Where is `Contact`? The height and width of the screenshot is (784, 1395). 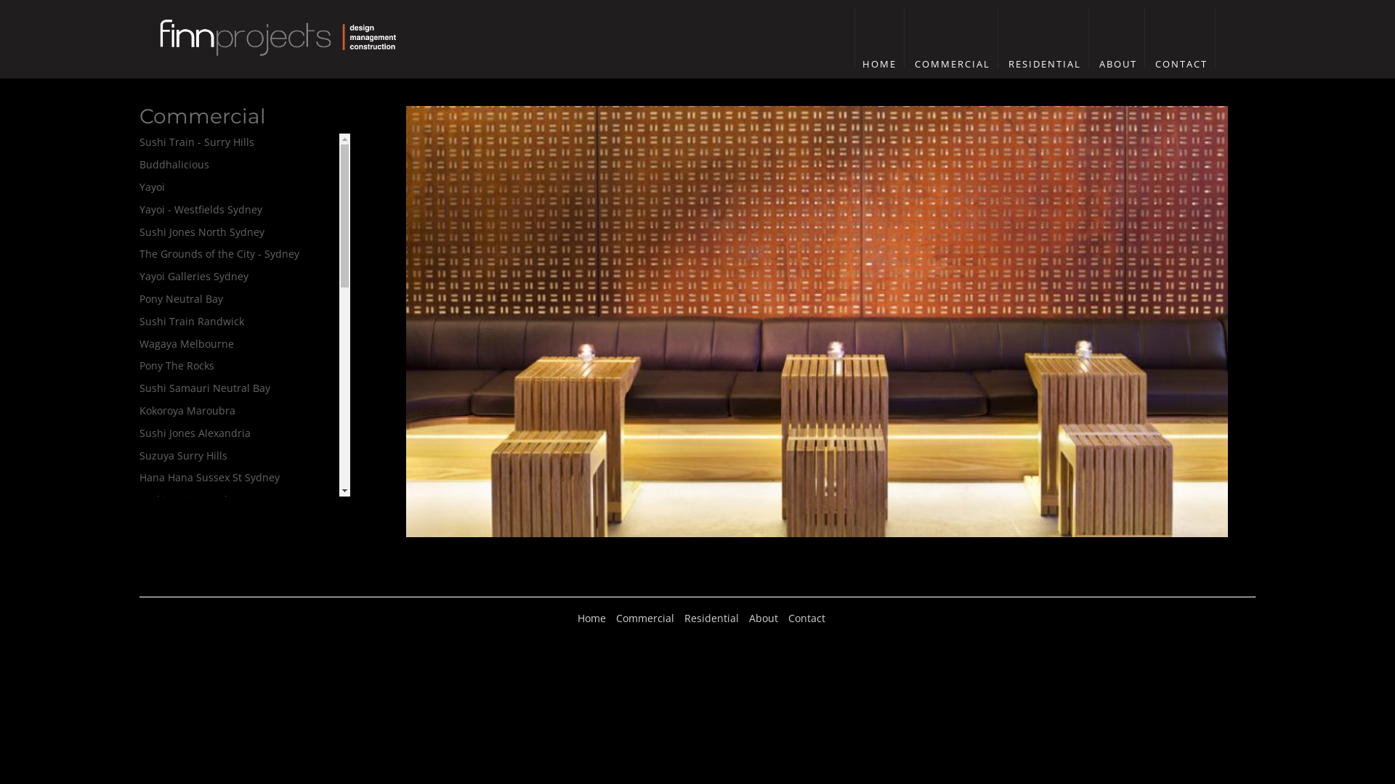
Contact is located at coordinates (806, 618).